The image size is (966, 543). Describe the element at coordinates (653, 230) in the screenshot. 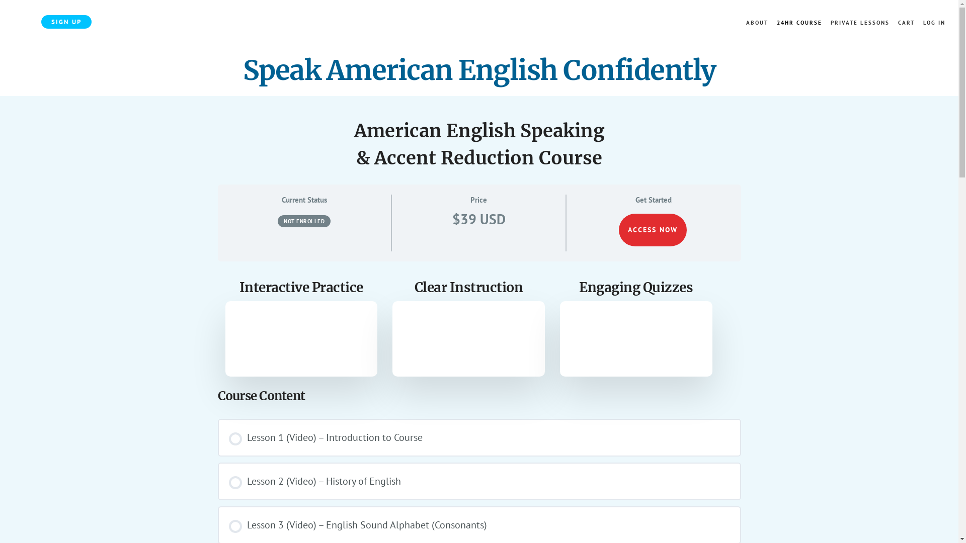

I see `ACCESS NOW` at that location.